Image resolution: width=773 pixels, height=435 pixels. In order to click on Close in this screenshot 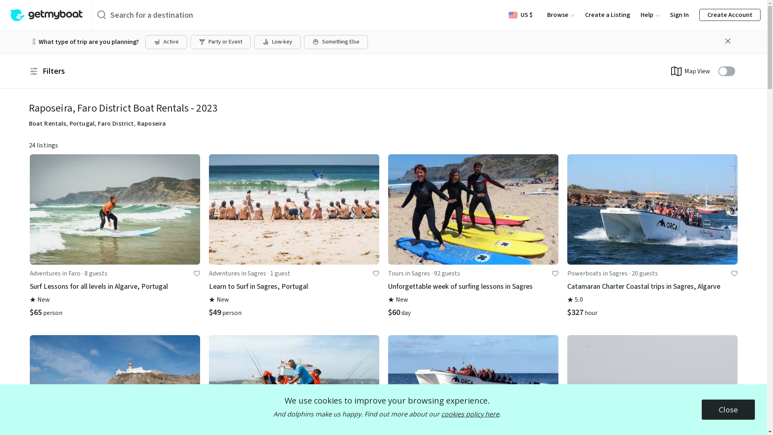, I will do `click(728, 410)`.